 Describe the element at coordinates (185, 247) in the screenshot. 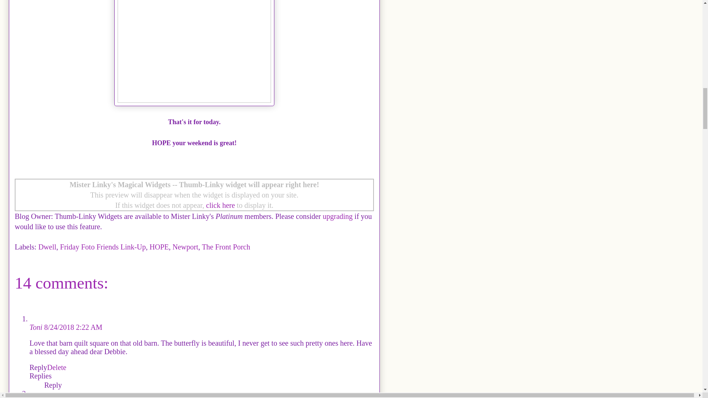

I see `Newport` at that location.